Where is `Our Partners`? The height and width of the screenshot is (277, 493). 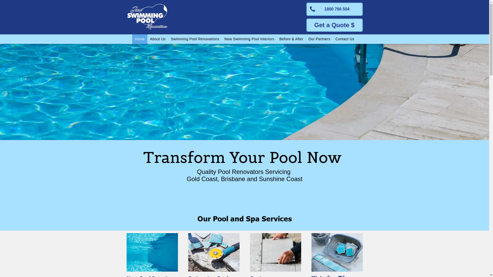
Our Partners is located at coordinates (319, 39).